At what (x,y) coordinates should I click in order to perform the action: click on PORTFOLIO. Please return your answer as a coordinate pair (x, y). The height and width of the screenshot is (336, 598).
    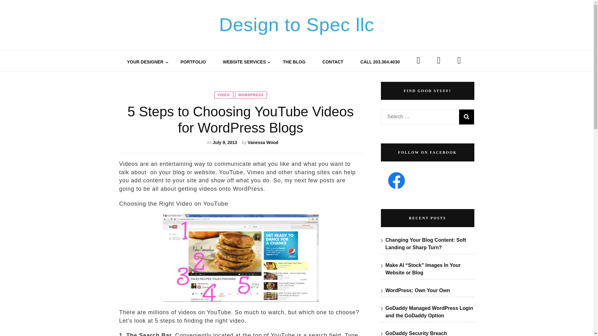
    Looking at the image, I should click on (193, 62).